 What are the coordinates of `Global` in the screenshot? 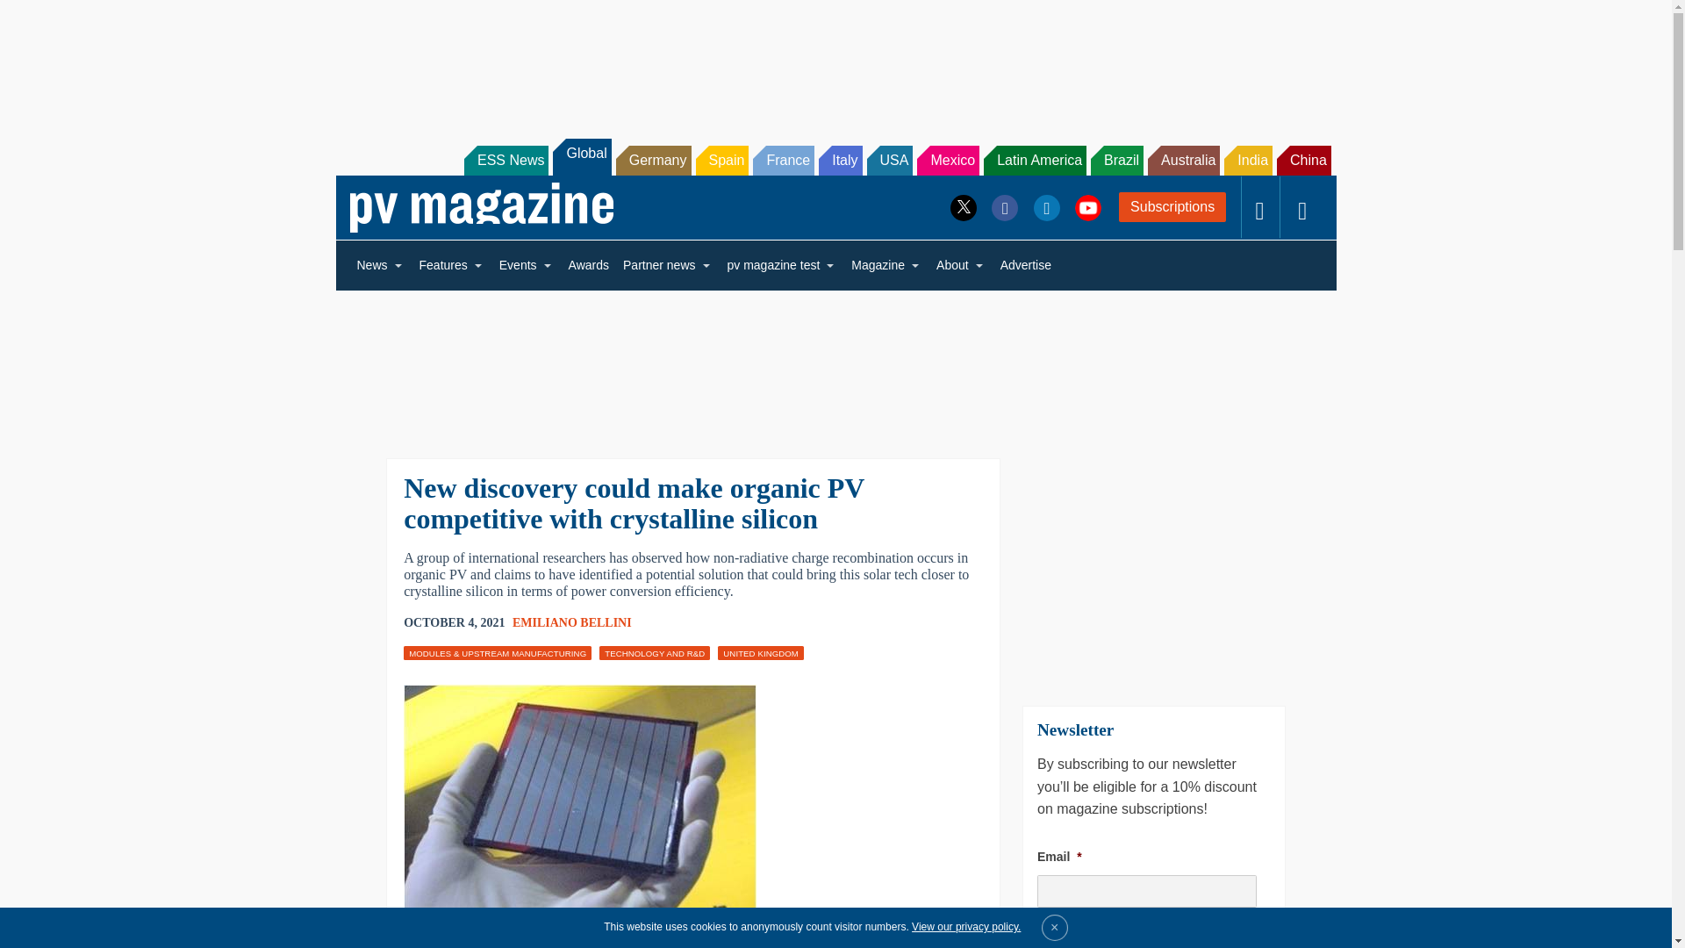 It's located at (581, 156).